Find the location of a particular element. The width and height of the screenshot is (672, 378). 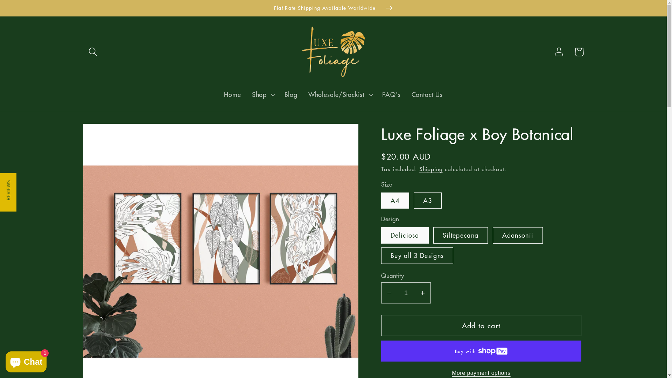

Log in is located at coordinates (559, 52).